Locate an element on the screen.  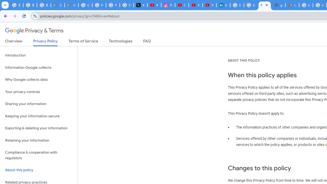
Why Google collects data is located at coordinates (39, 80).